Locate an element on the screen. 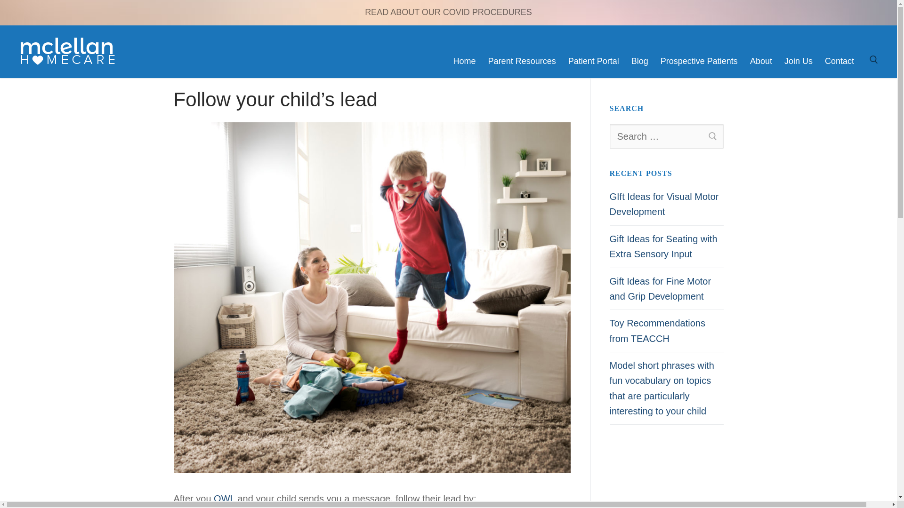  About is located at coordinates (761, 61).